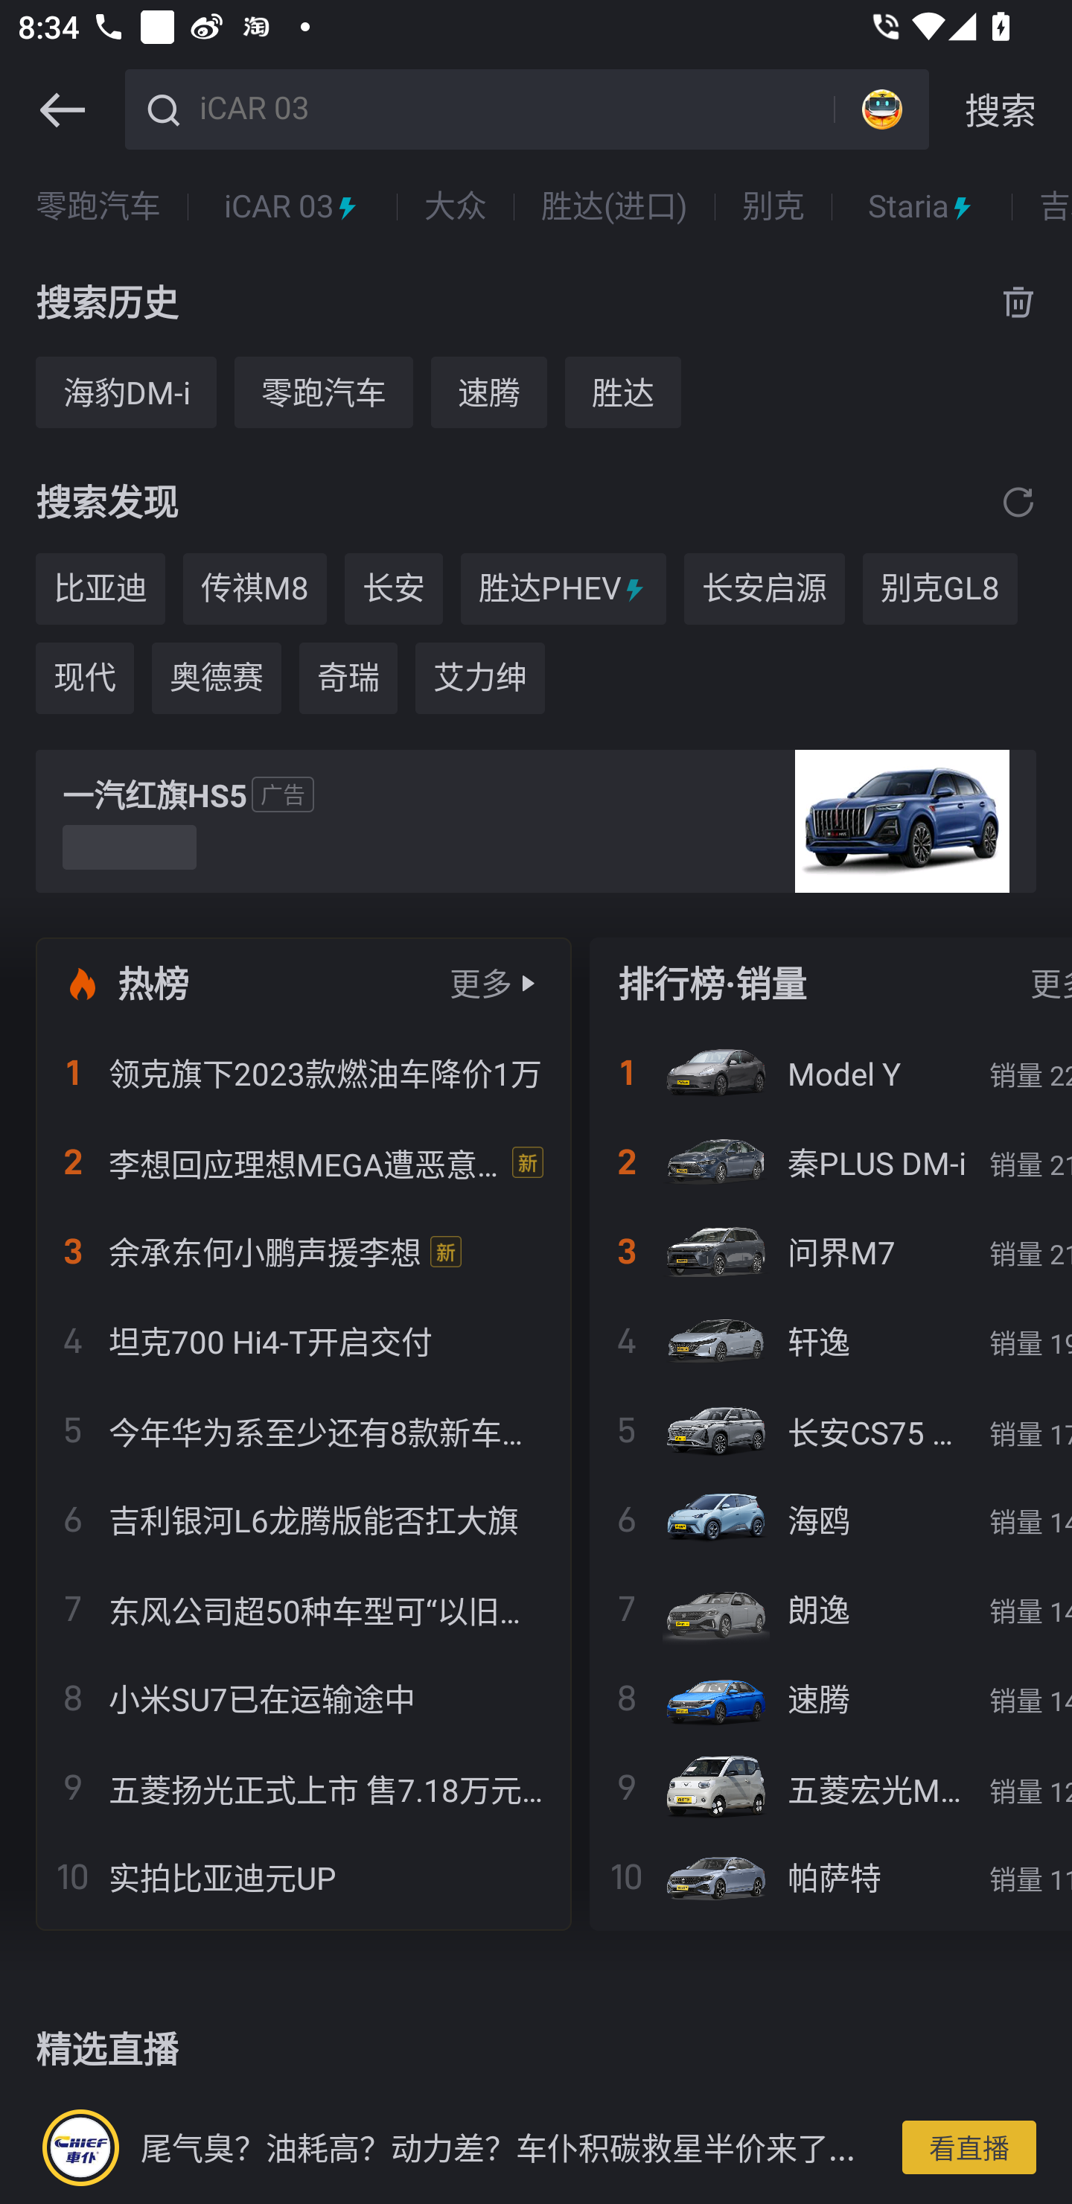  What do you see at coordinates (831, 1876) in the screenshot?
I see `帕萨特 销量 11641` at bounding box center [831, 1876].